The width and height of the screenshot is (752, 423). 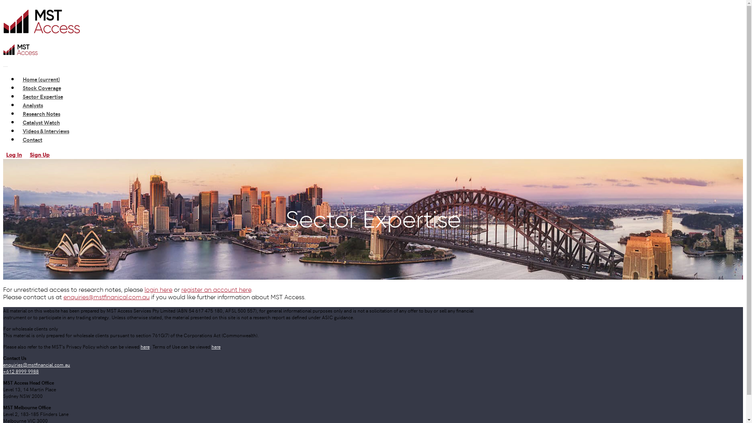 I want to click on here, so click(x=216, y=346).